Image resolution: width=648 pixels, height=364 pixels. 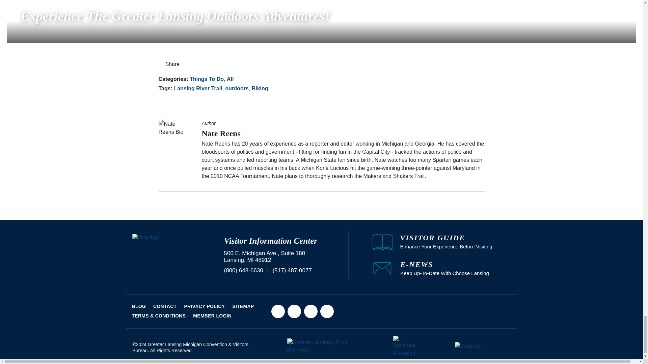 What do you see at coordinates (310, 311) in the screenshot?
I see `Visit our pinterest page` at bounding box center [310, 311].